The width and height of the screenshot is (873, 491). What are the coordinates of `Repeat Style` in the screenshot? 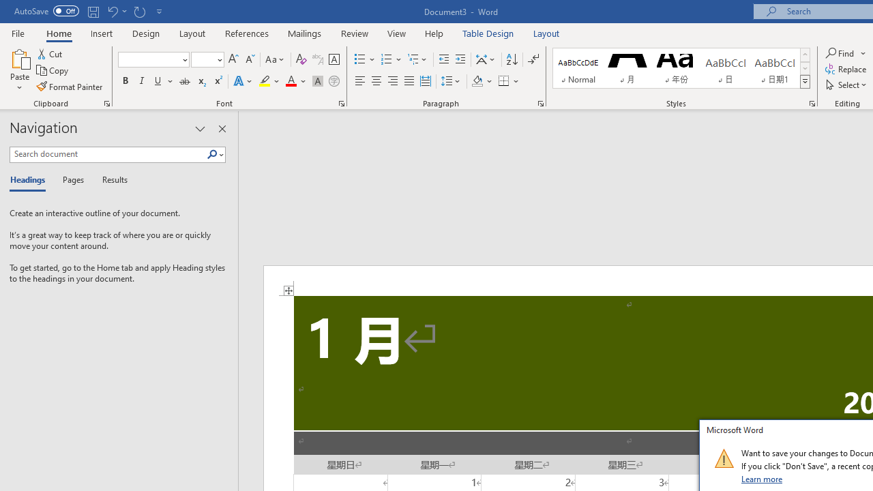 It's located at (139, 11).